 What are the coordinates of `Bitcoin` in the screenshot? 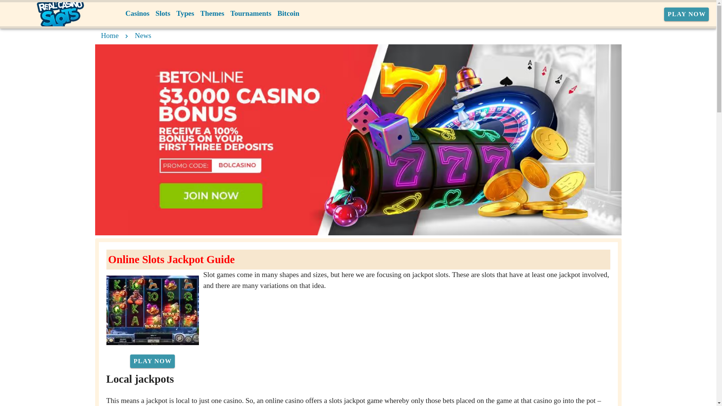 It's located at (288, 14).